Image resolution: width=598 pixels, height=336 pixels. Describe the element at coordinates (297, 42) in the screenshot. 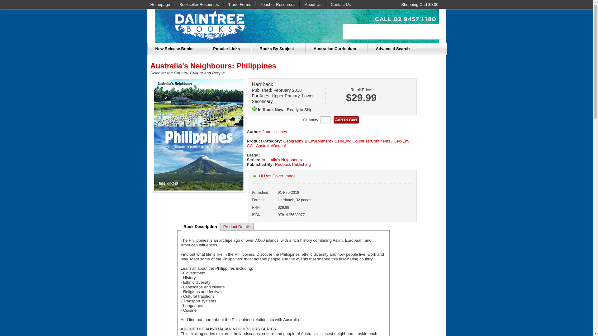

I see `Daintree Books Homepage` at that location.